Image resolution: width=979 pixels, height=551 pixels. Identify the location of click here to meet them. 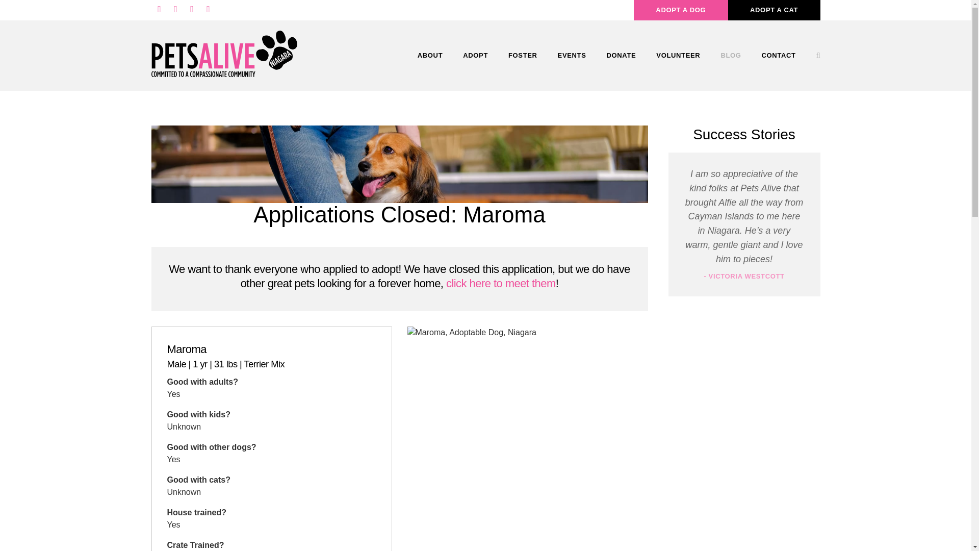
(501, 284).